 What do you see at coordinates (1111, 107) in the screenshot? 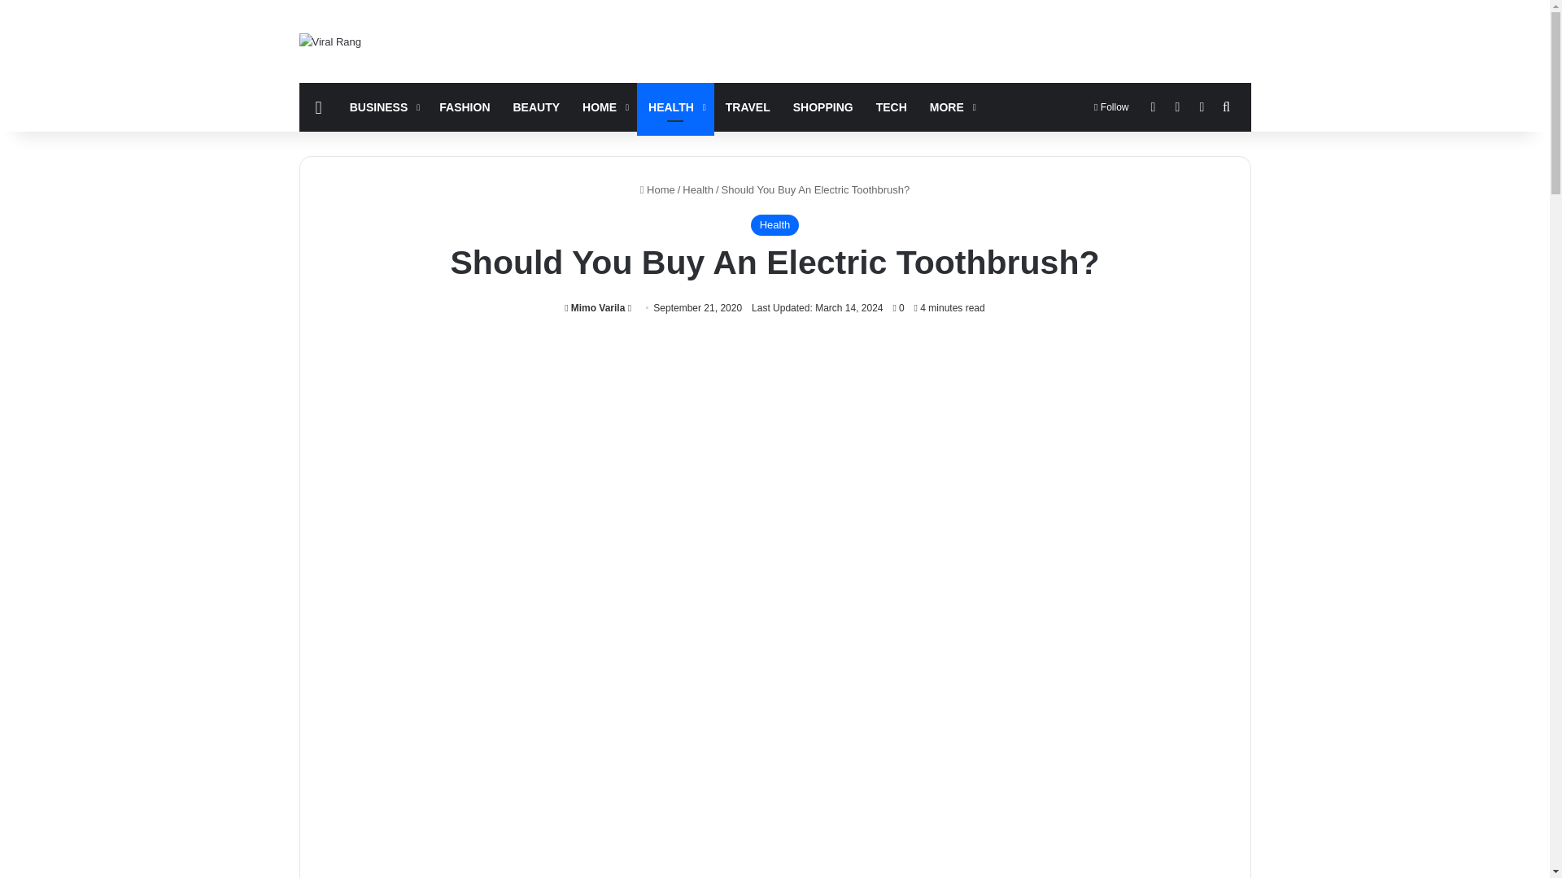
I see `Follow` at bounding box center [1111, 107].